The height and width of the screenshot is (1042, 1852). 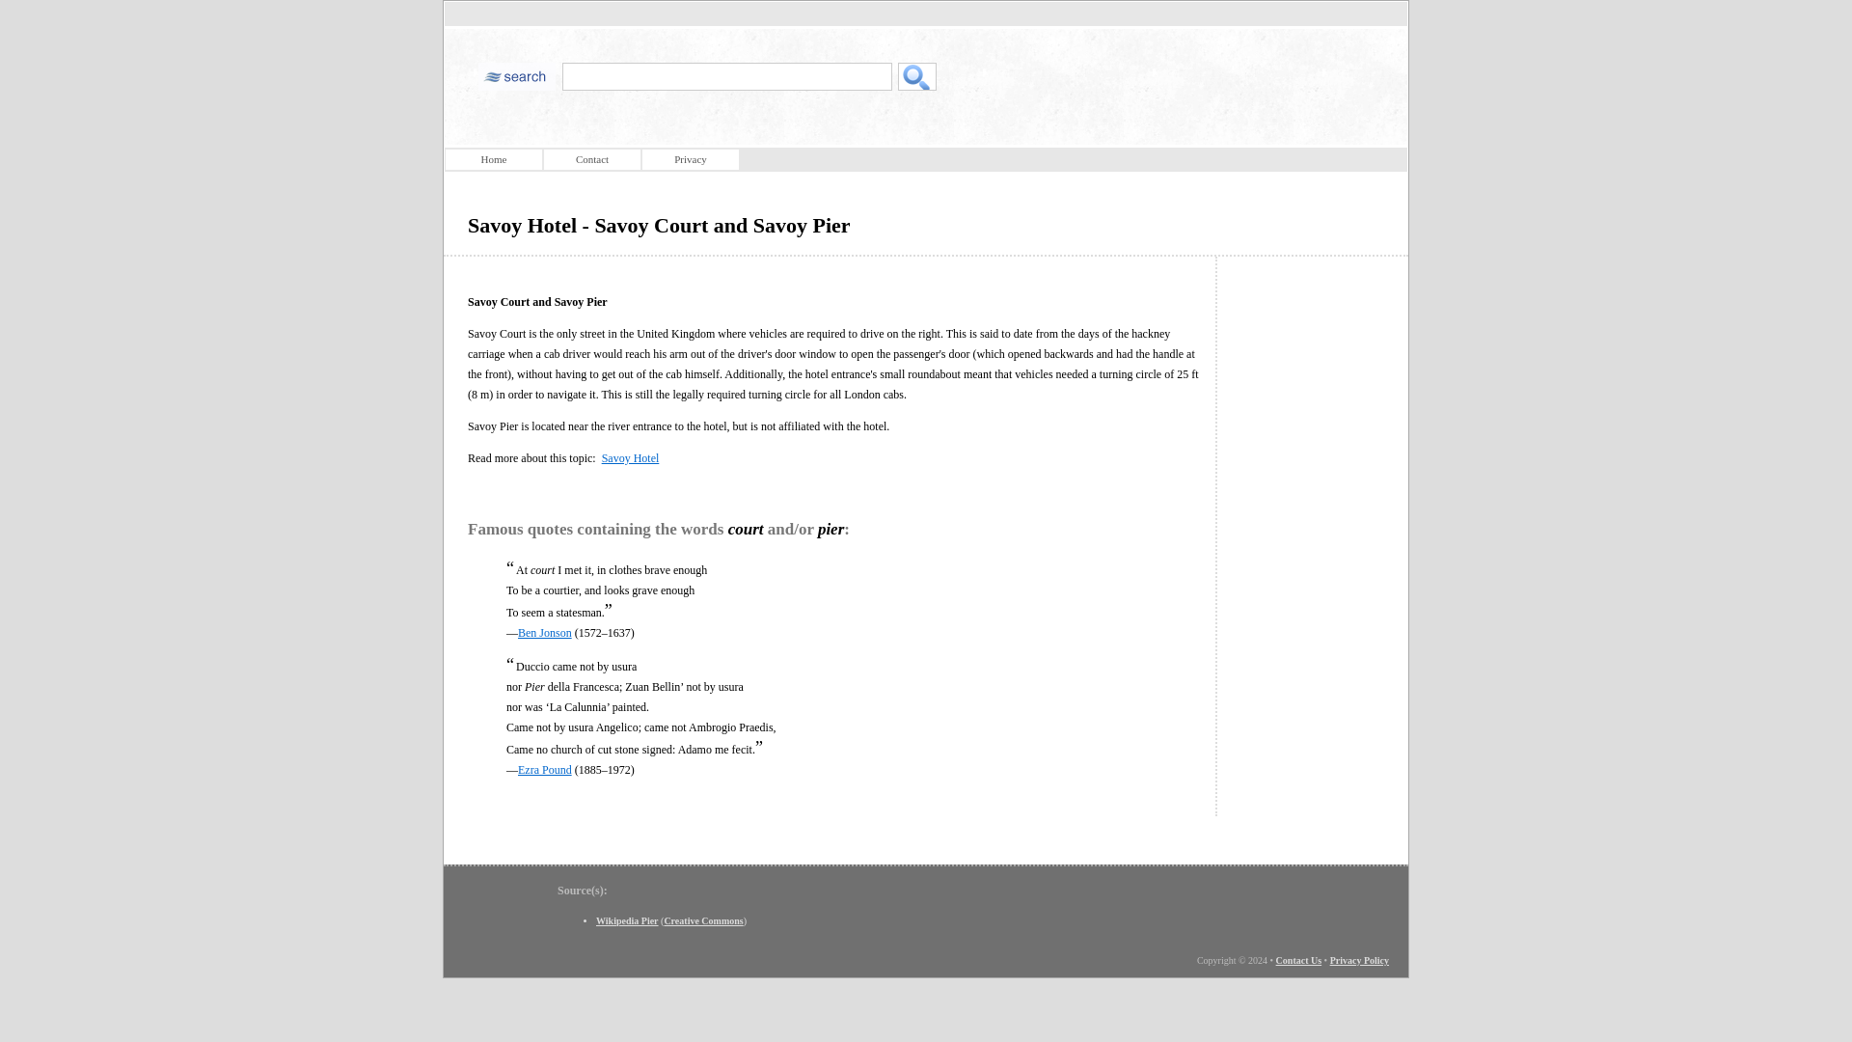 What do you see at coordinates (545, 769) in the screenshot?
I see `Who is Ezra Pound?` at bounding box center [545, 769].